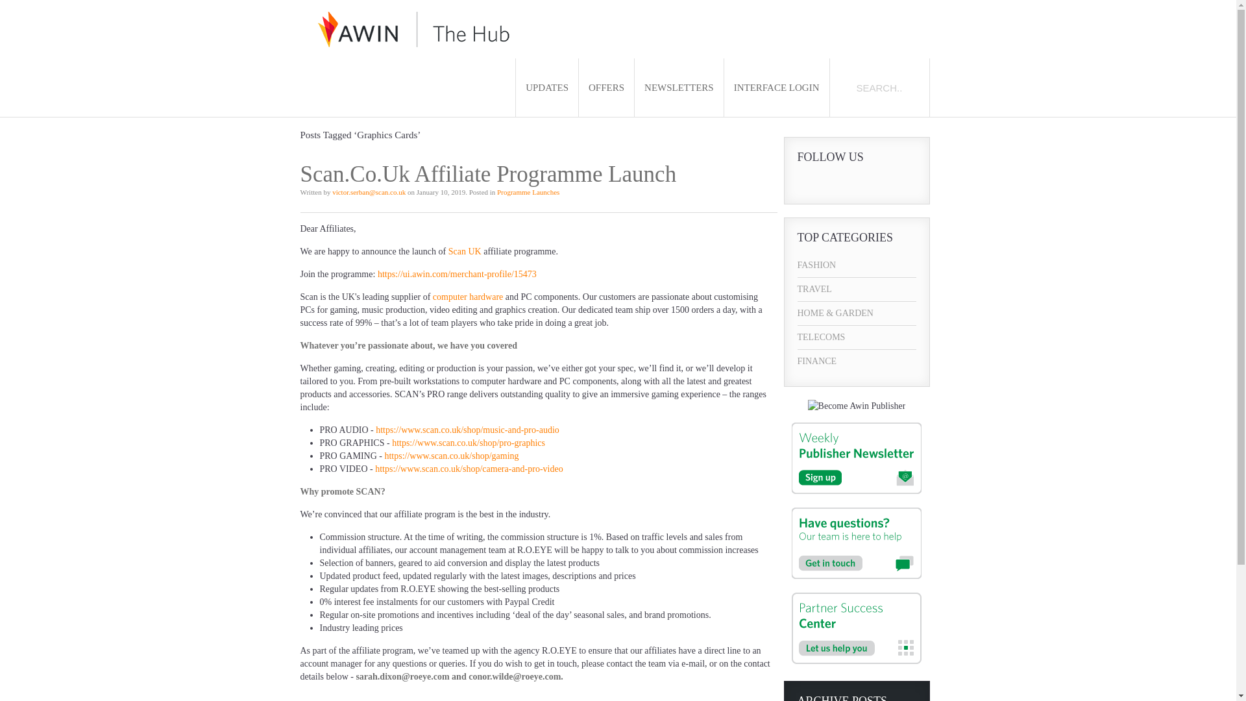 This screenshot has width=1246, height=701. I want to click on INTERFACE LOGIN, so click(776, 88).